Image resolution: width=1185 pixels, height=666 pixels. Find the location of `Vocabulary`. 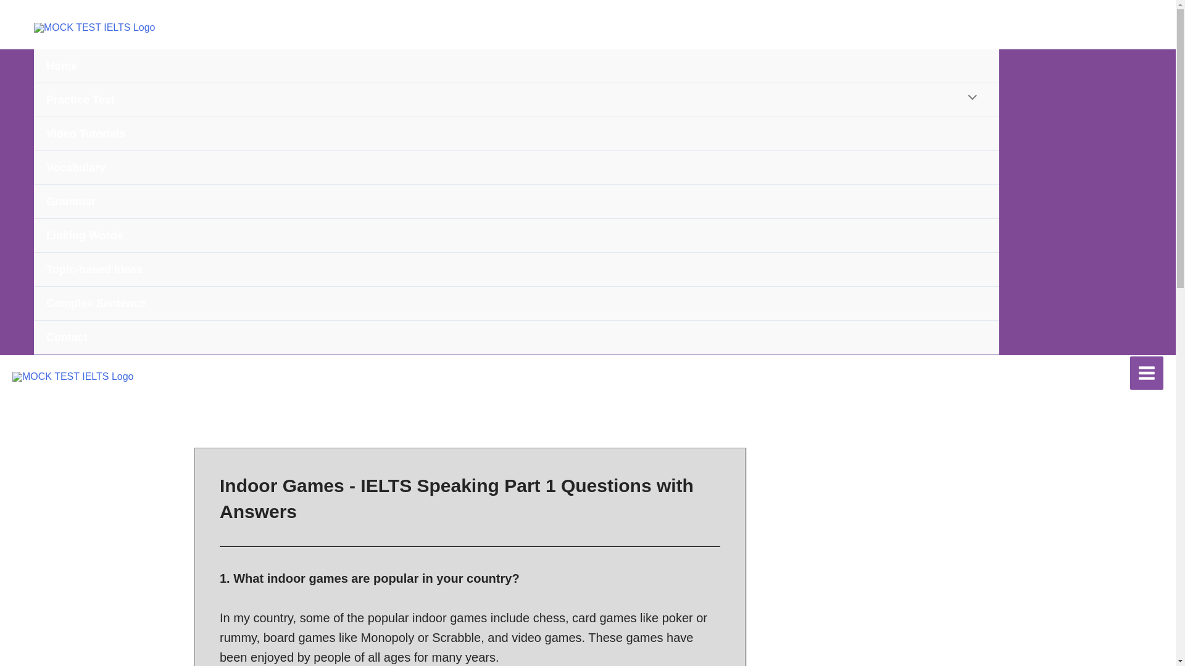

Vocabulary is located at coordinates (516, 168).